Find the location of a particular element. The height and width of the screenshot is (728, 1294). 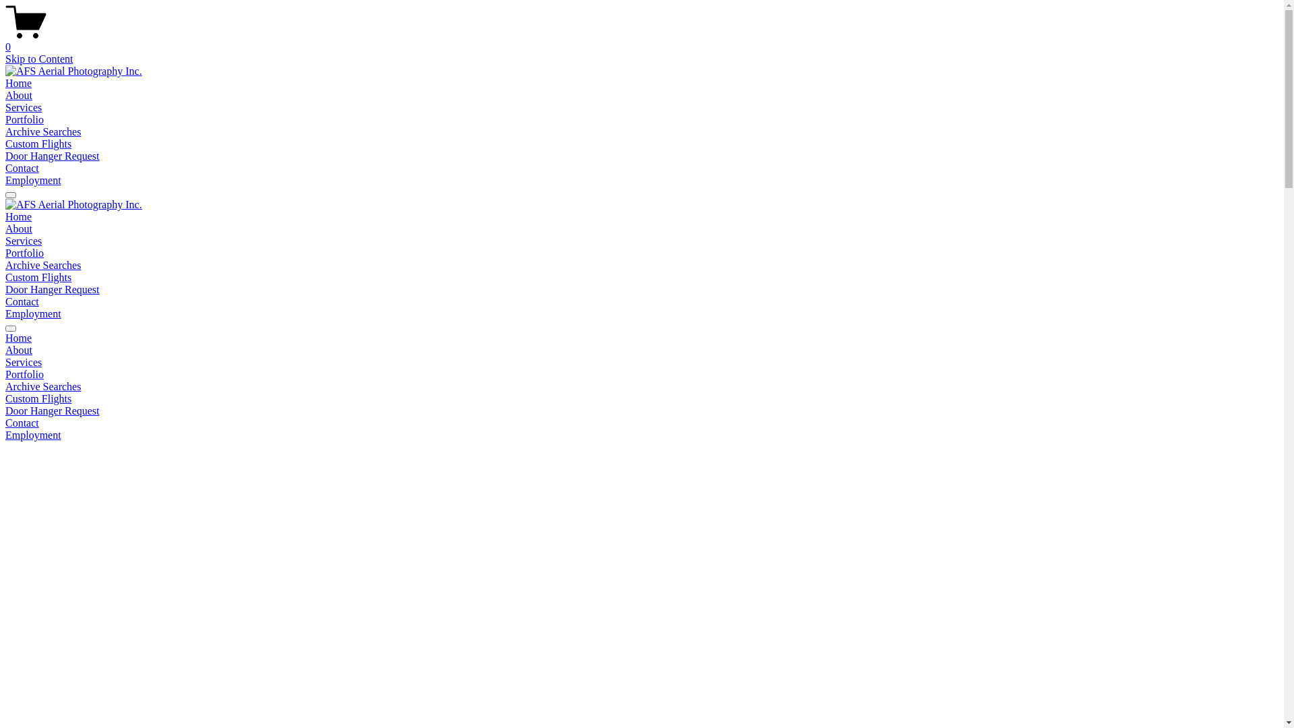

Contact is located at coordinates (22, 302).